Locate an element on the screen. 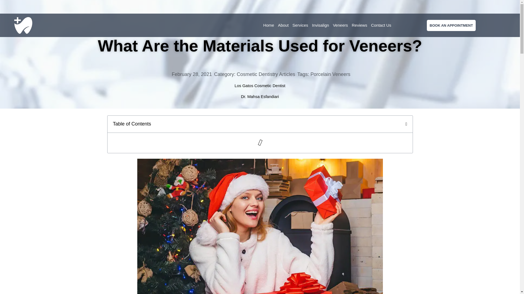 The width and height of the screenshot is (524, 294). About is located at coordinates (283, 25).